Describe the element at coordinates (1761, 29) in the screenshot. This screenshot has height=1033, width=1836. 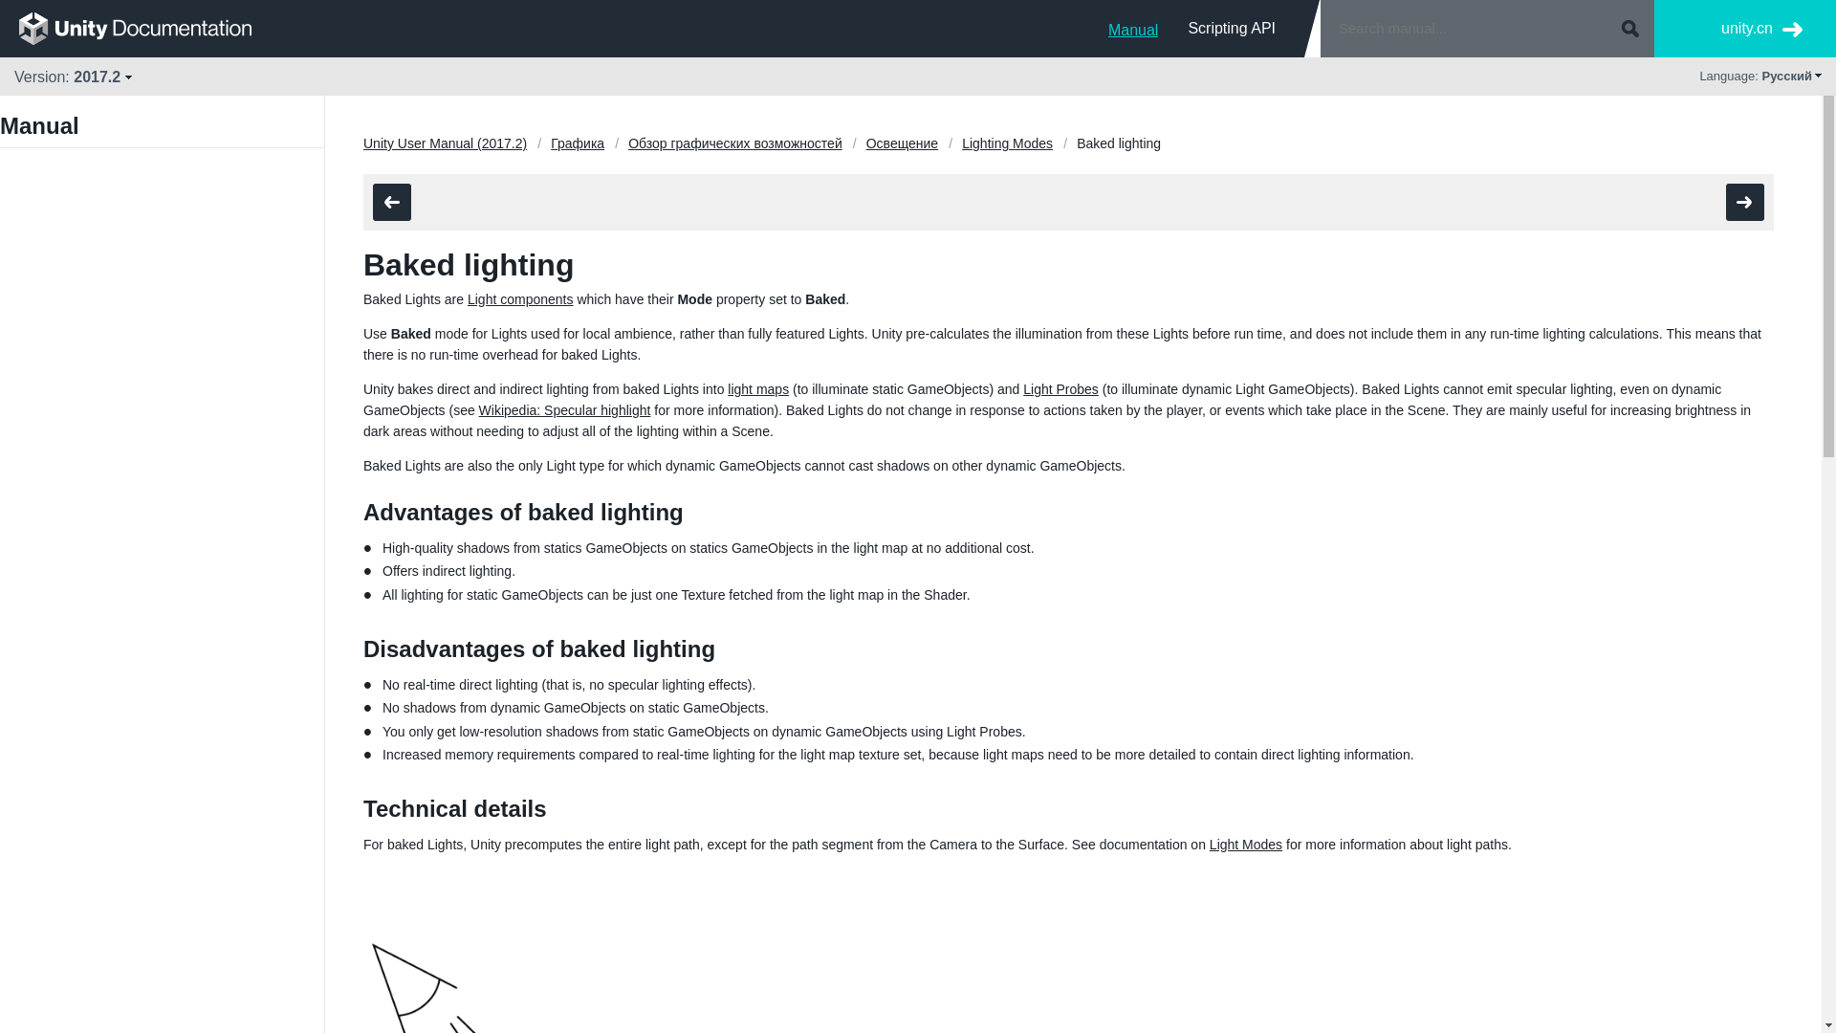
I see `unity.cn` at that location.